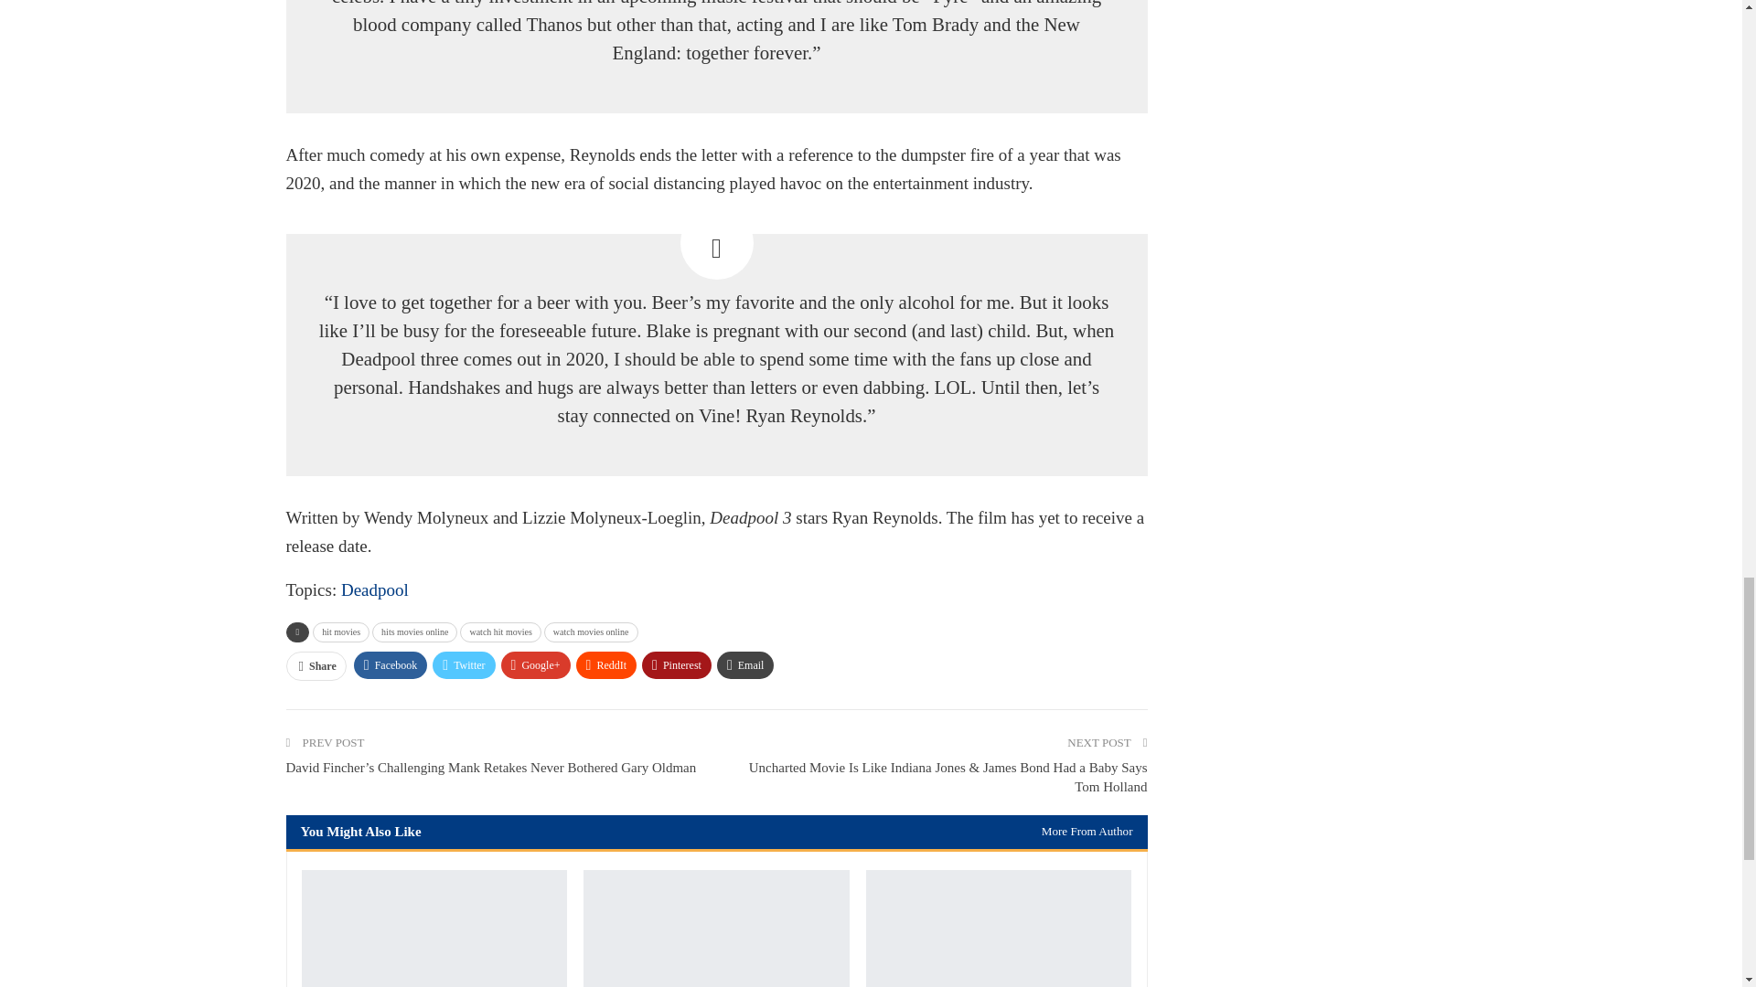 Image resolution: width=1756 pixels, height=987 pixels. What do you see at coordinates (340, 632) in the screenshot?
I see `hit movies` at bounding box center [340, 632].